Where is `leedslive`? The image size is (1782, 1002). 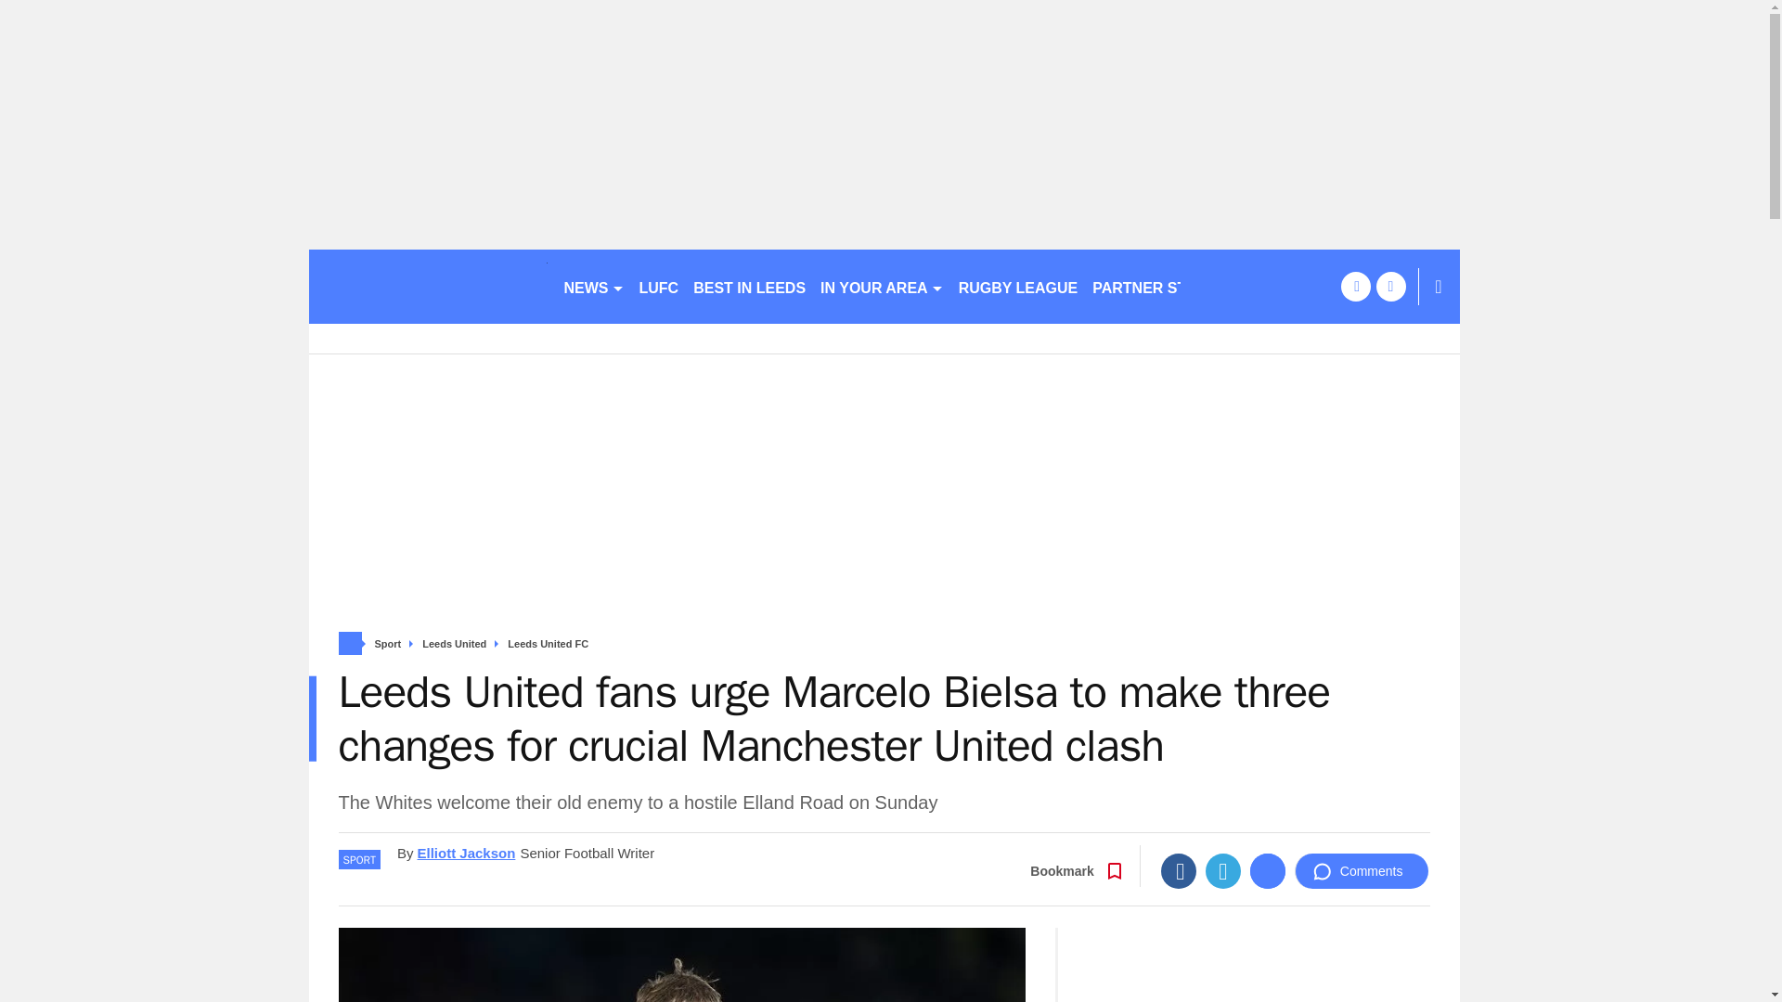
leedslive is located at coordinates (427, 286).